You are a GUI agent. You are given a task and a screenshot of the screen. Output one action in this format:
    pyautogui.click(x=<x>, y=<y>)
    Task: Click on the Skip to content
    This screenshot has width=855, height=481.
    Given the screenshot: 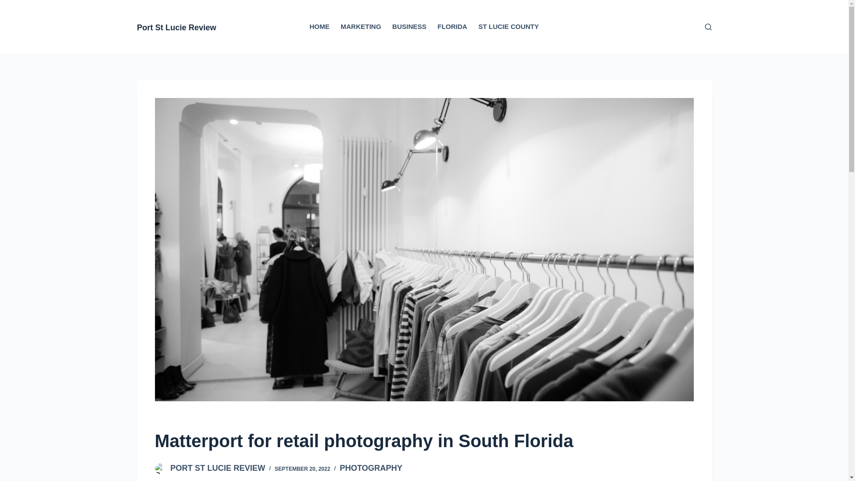 What is the action you would take?
    pyautogui.click(x=9, y=4)
    